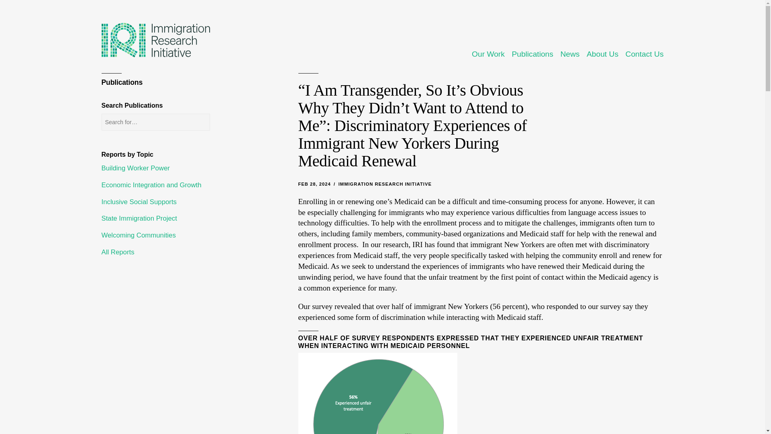 The image size is (771, 434). Describe the element at coordinates (488, 54) in the screenshot. I see `Our Work` at that location.